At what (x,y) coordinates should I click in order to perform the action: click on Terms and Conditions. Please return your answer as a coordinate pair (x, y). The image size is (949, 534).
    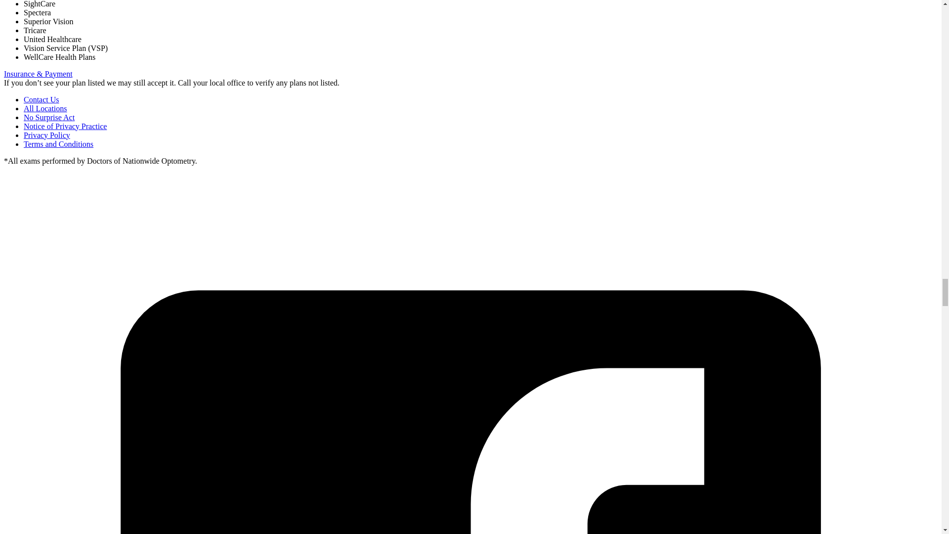
    Looking at the image, I should click on (58, 144).